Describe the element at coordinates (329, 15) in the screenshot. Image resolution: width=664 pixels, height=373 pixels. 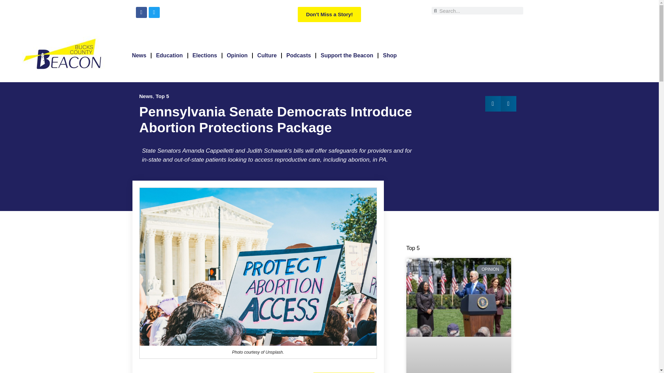
I see `Don't Miss a Story!` at that location.